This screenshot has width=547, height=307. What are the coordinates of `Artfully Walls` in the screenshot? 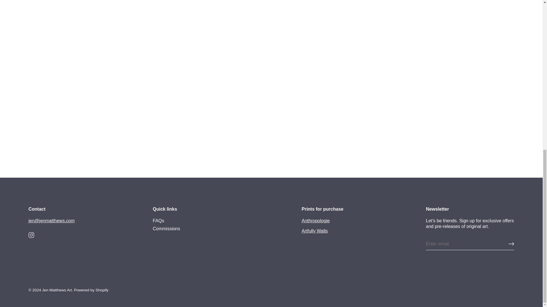 It's located at (315, 231).